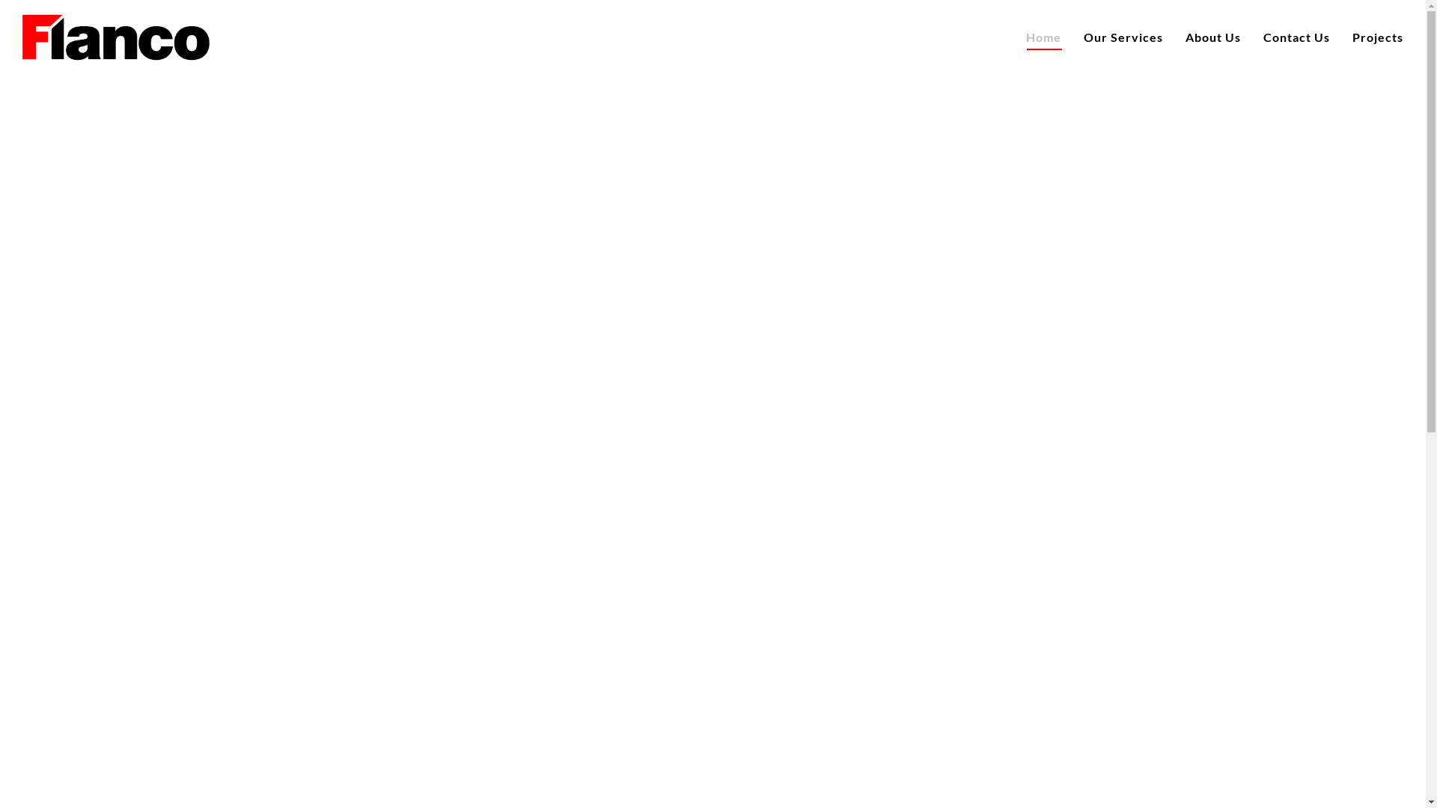  I want to click on About Us, so click(1213, 37).